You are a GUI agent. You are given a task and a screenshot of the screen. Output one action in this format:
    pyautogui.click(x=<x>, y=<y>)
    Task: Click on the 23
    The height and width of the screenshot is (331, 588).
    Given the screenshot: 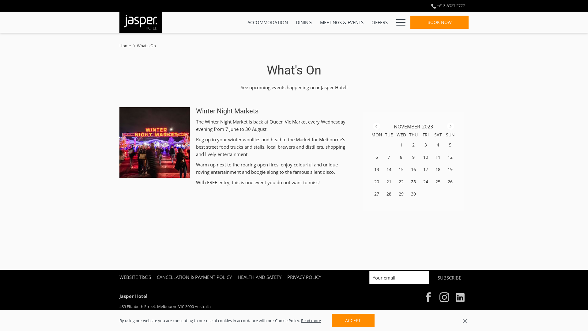 What is the action you would take?
    pyautogui.click(x=413, y=181)
    